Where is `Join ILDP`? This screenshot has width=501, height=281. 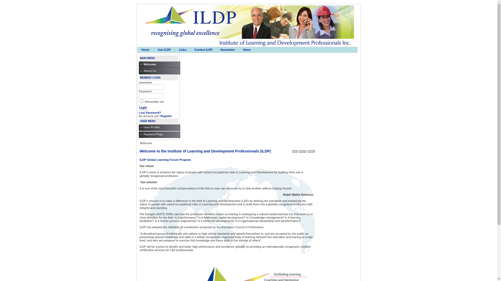
Join ILDP is located at coordinates (164, 50).